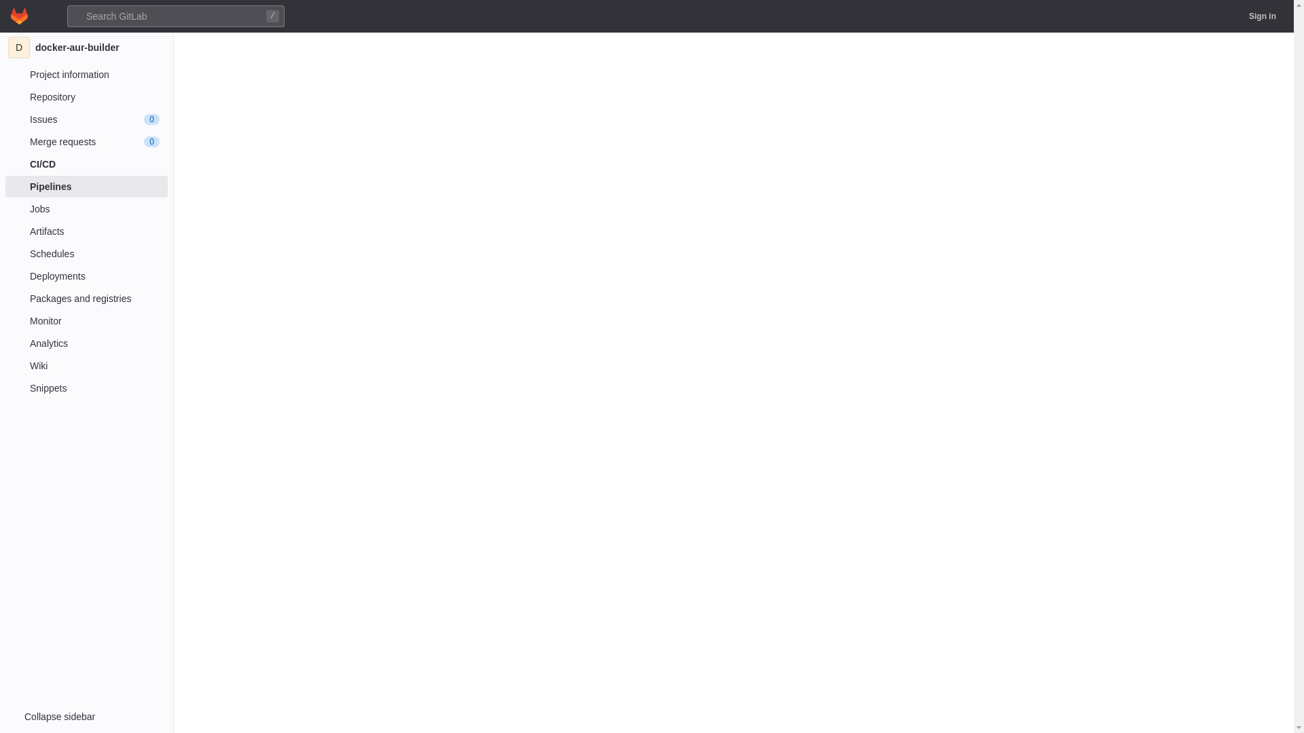 Image resolution: width=1304 pixels, height=733 pixels. Describe the element at coordinates (19, 16) in the screenshot. I see `Homepage` at that location.